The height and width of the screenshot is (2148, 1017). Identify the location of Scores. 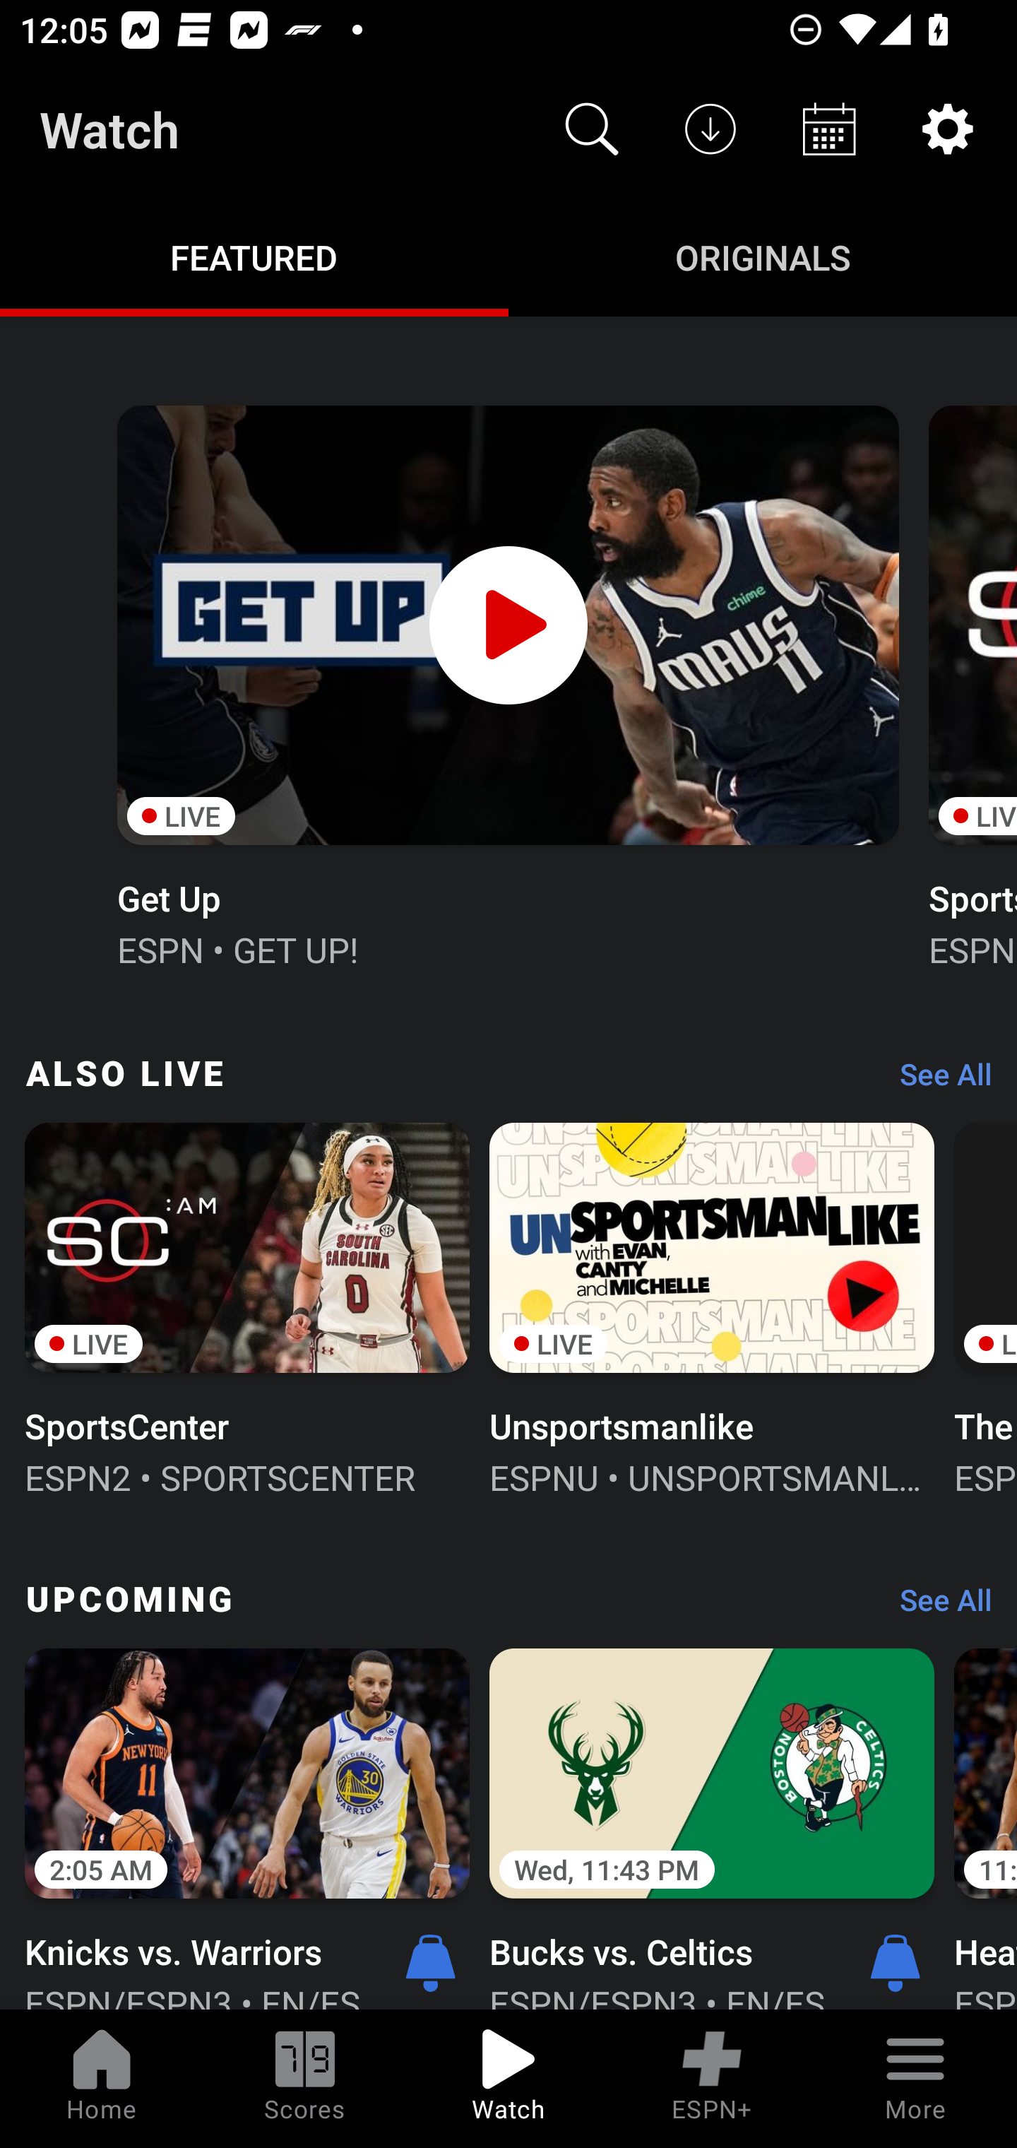
(305, 2079).